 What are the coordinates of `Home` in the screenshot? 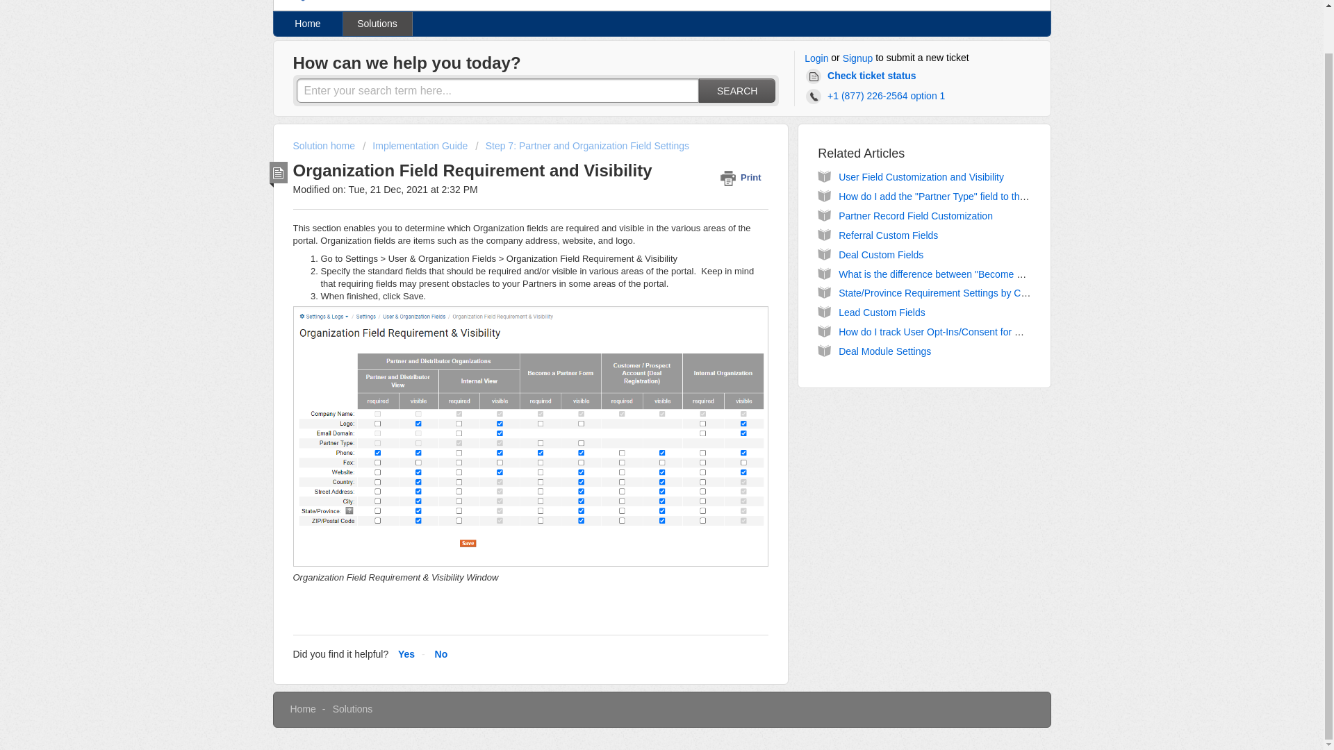 It's located at (308, 24).